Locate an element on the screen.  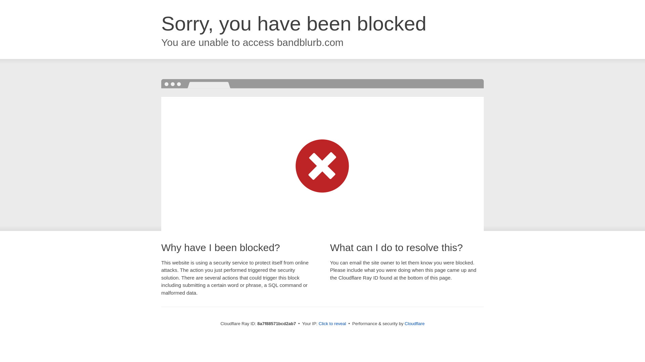
Click to reveal is located at coordinates (333, 324).